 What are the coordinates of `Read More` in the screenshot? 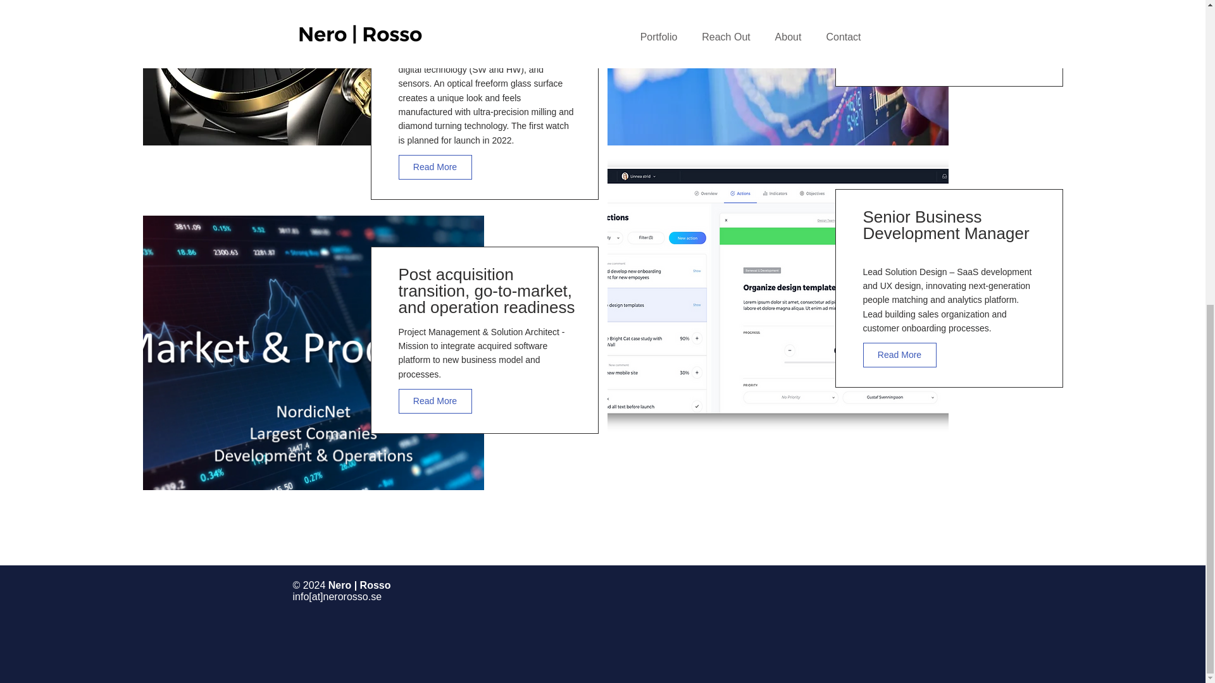 It's located at (900, 53).